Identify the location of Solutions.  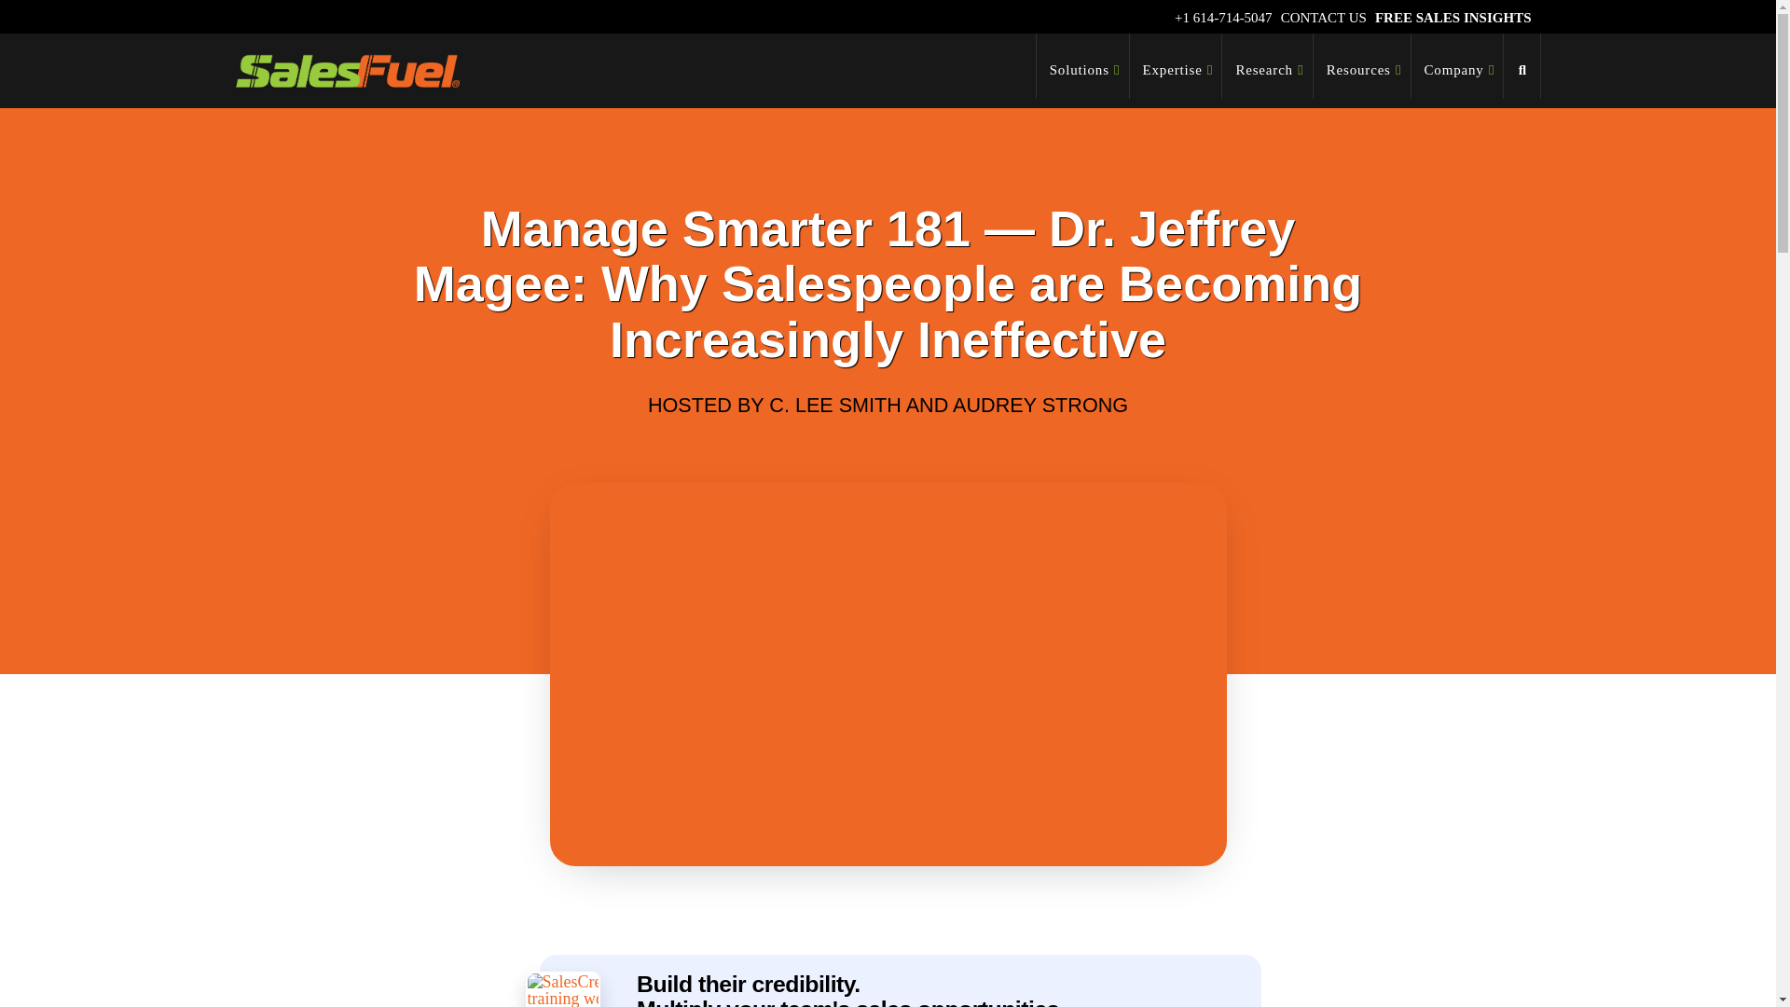
(1082, 65).